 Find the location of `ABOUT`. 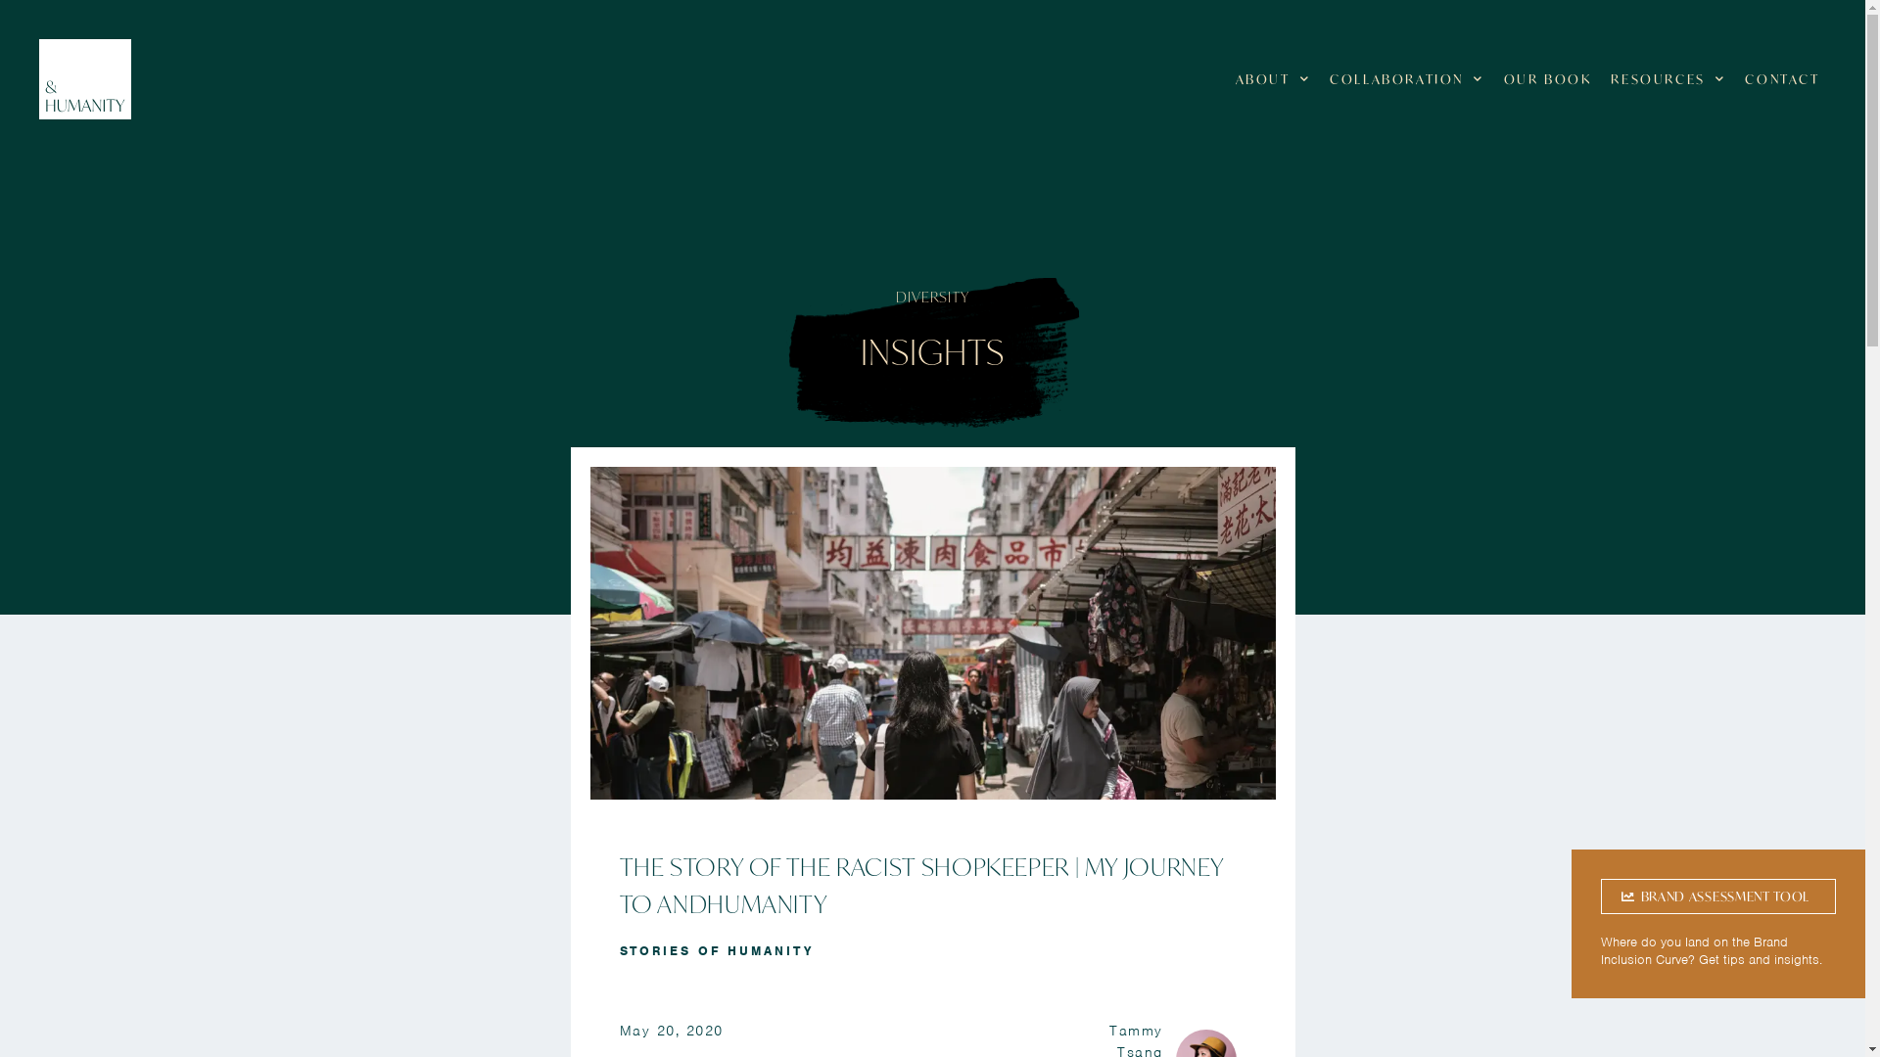

ABOUT is located at coordinates (1273, 79).